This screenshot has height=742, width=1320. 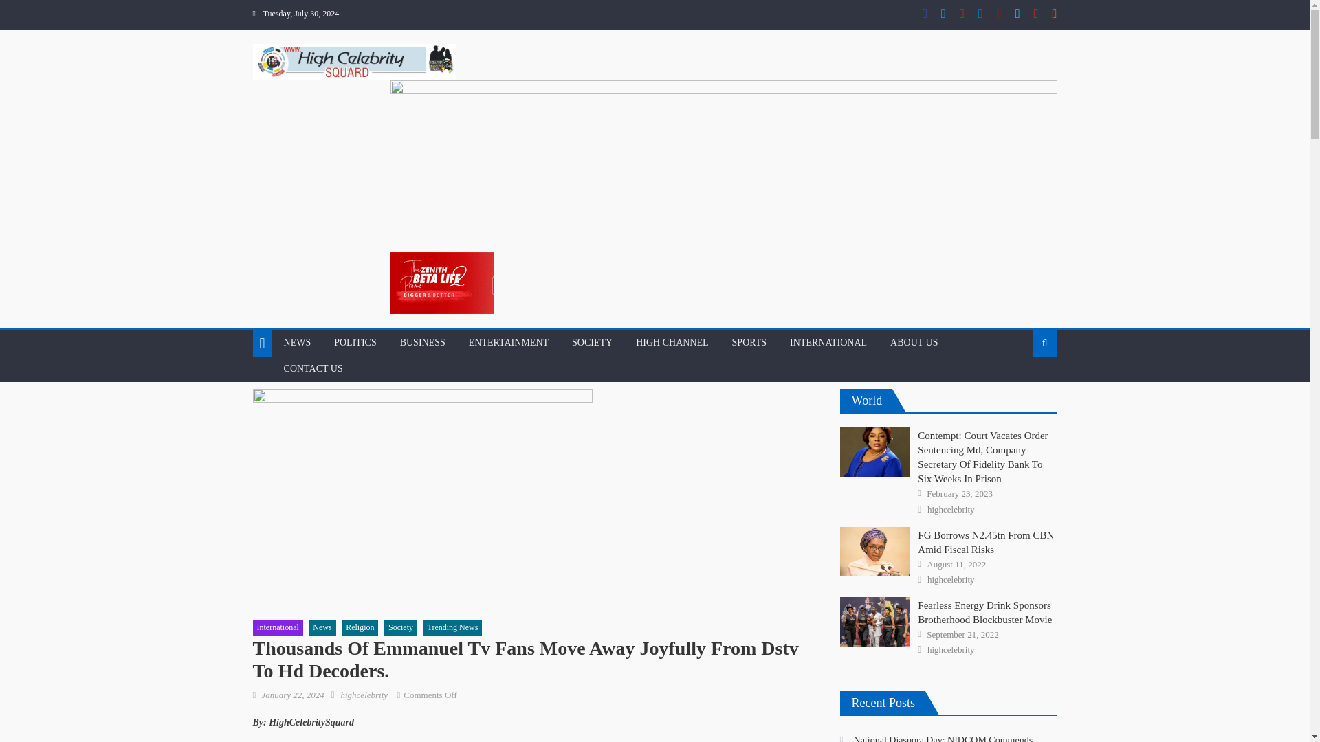 I want to click on Trending News, so click(x=452, y=627).